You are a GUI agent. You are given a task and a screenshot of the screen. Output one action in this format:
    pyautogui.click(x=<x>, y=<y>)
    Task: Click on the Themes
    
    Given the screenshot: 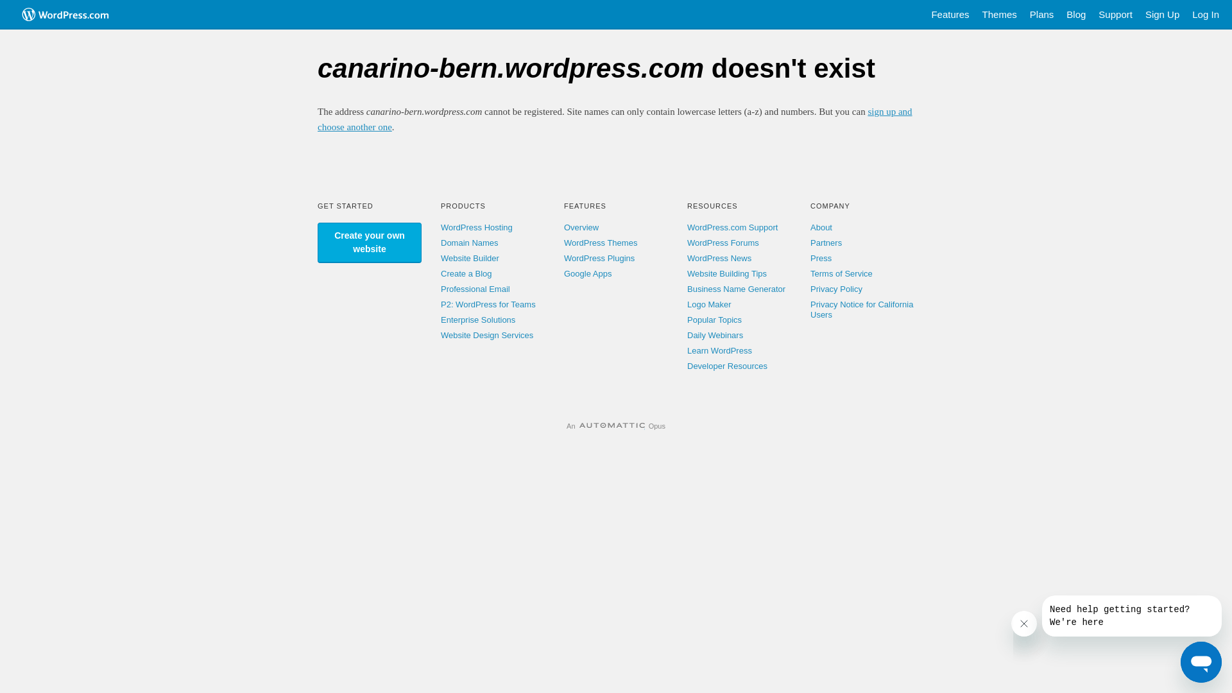 What is the action you would take?
    pyautogui.click(x=1000, y=15)
    